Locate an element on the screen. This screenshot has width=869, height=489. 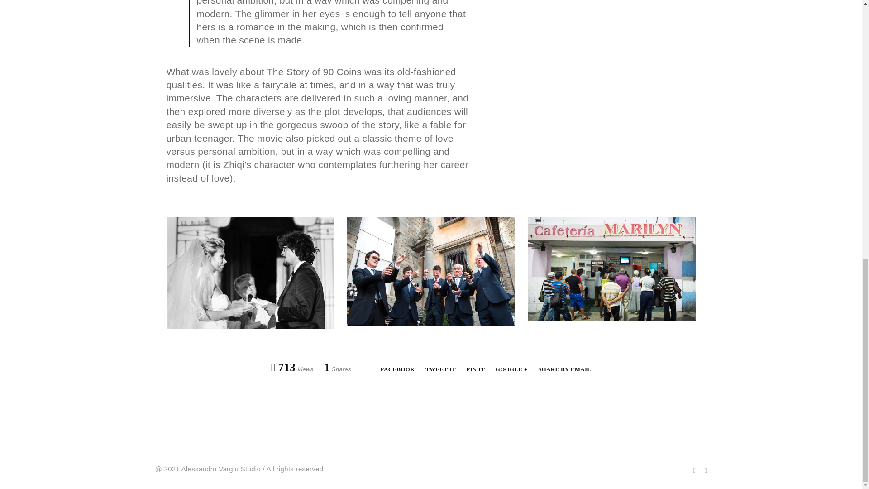
Share this article to Pinterest is located at coordinates (476, 369).